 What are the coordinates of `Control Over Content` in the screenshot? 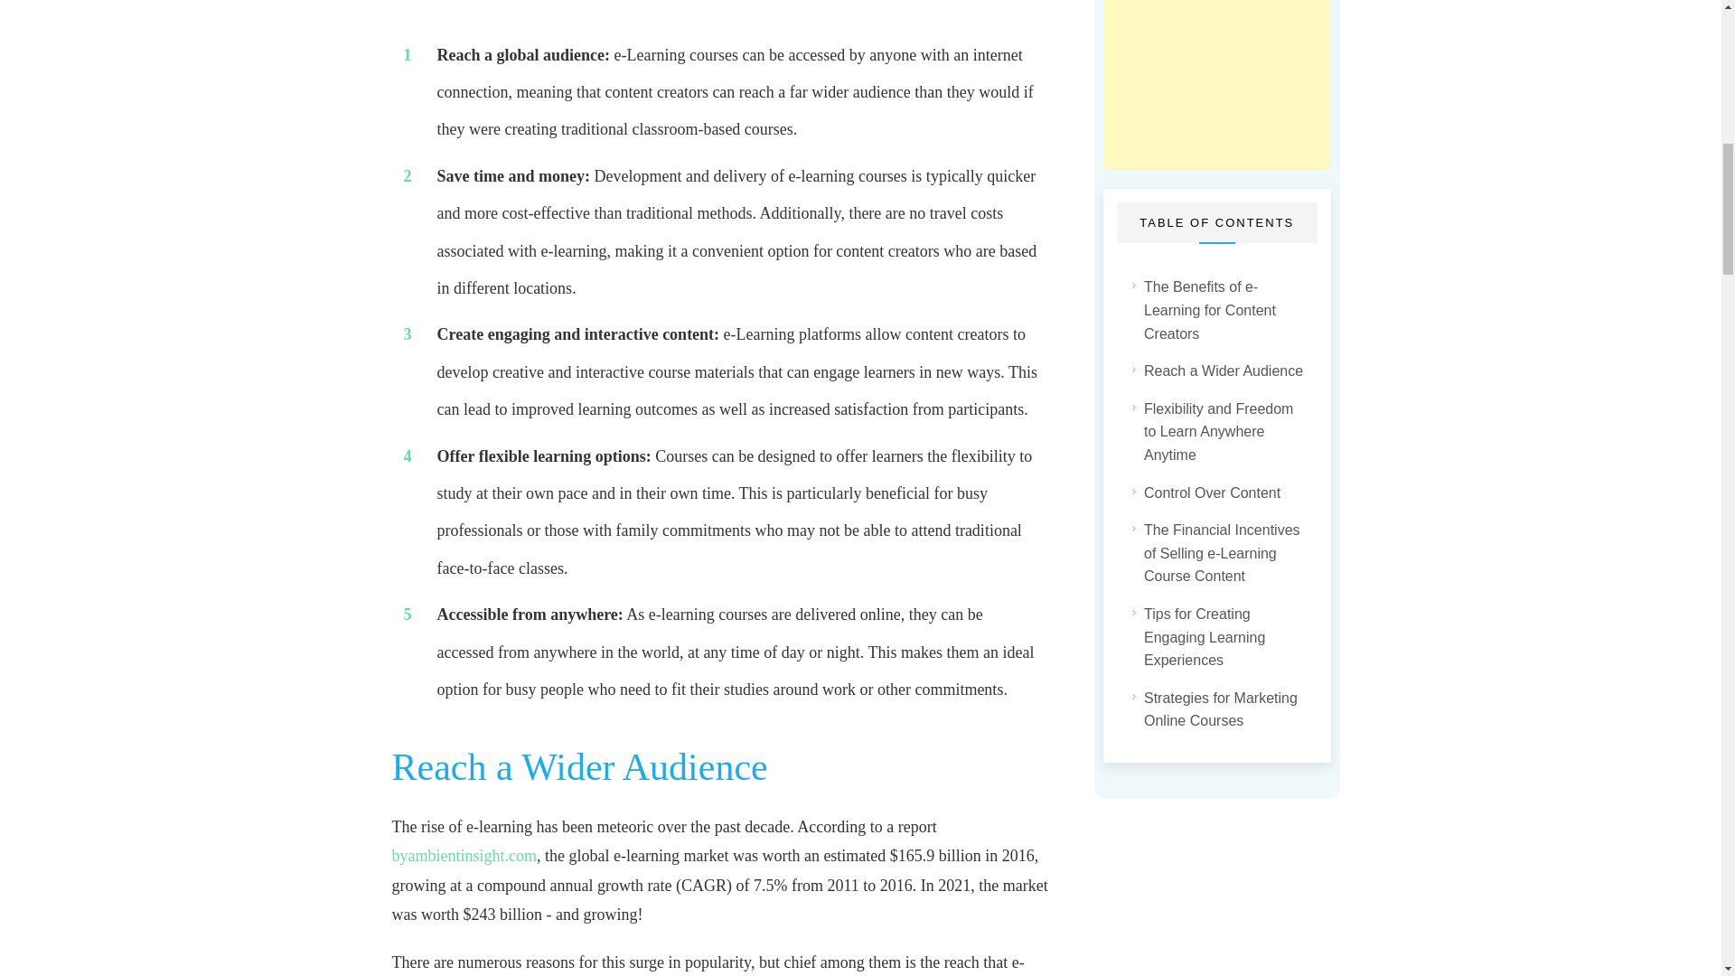 It's located at (1211, 493).